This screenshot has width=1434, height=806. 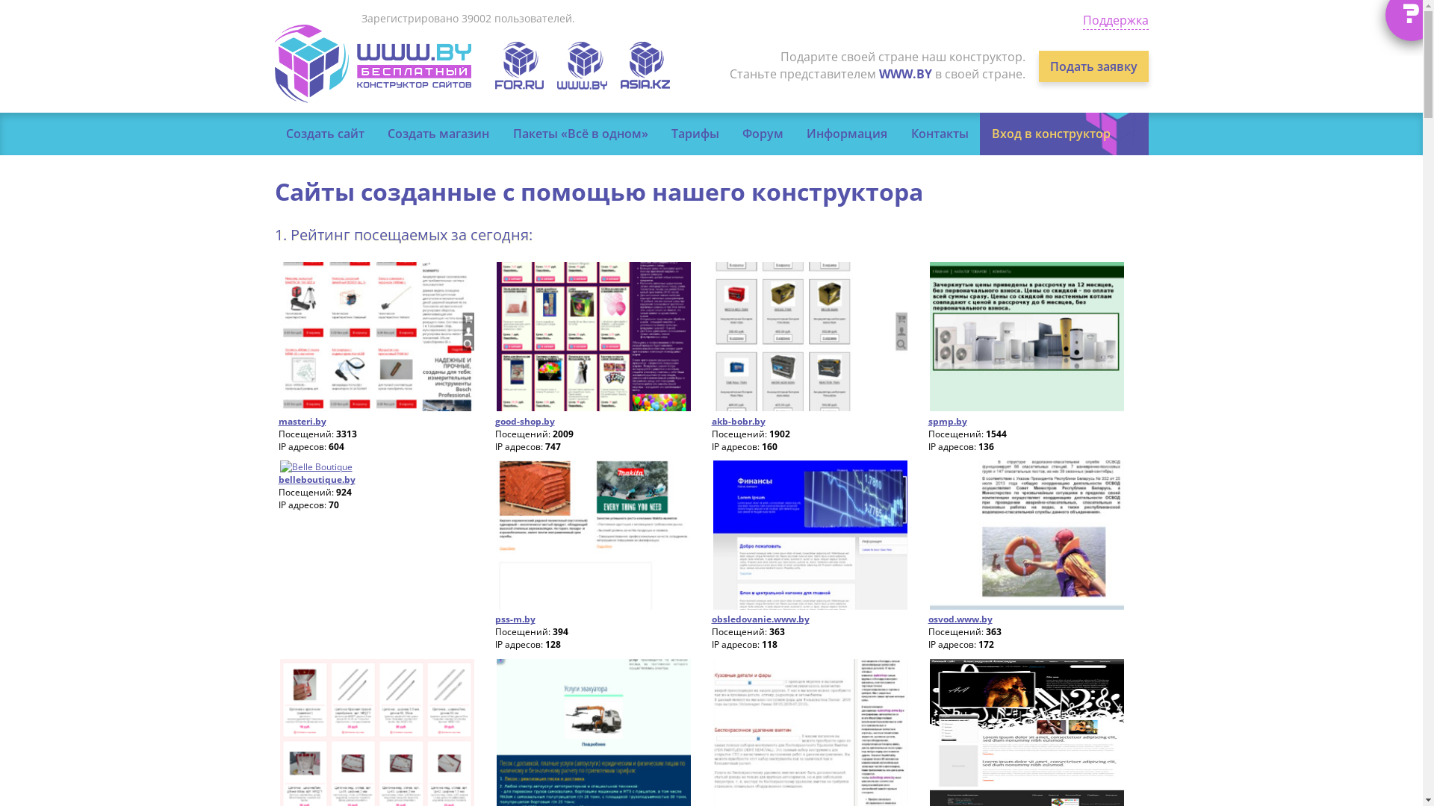 What do you see at coordinates (760, 619) in the screenshot?
I see `obsledovanie.www.by` at bounding box center [760, 619].